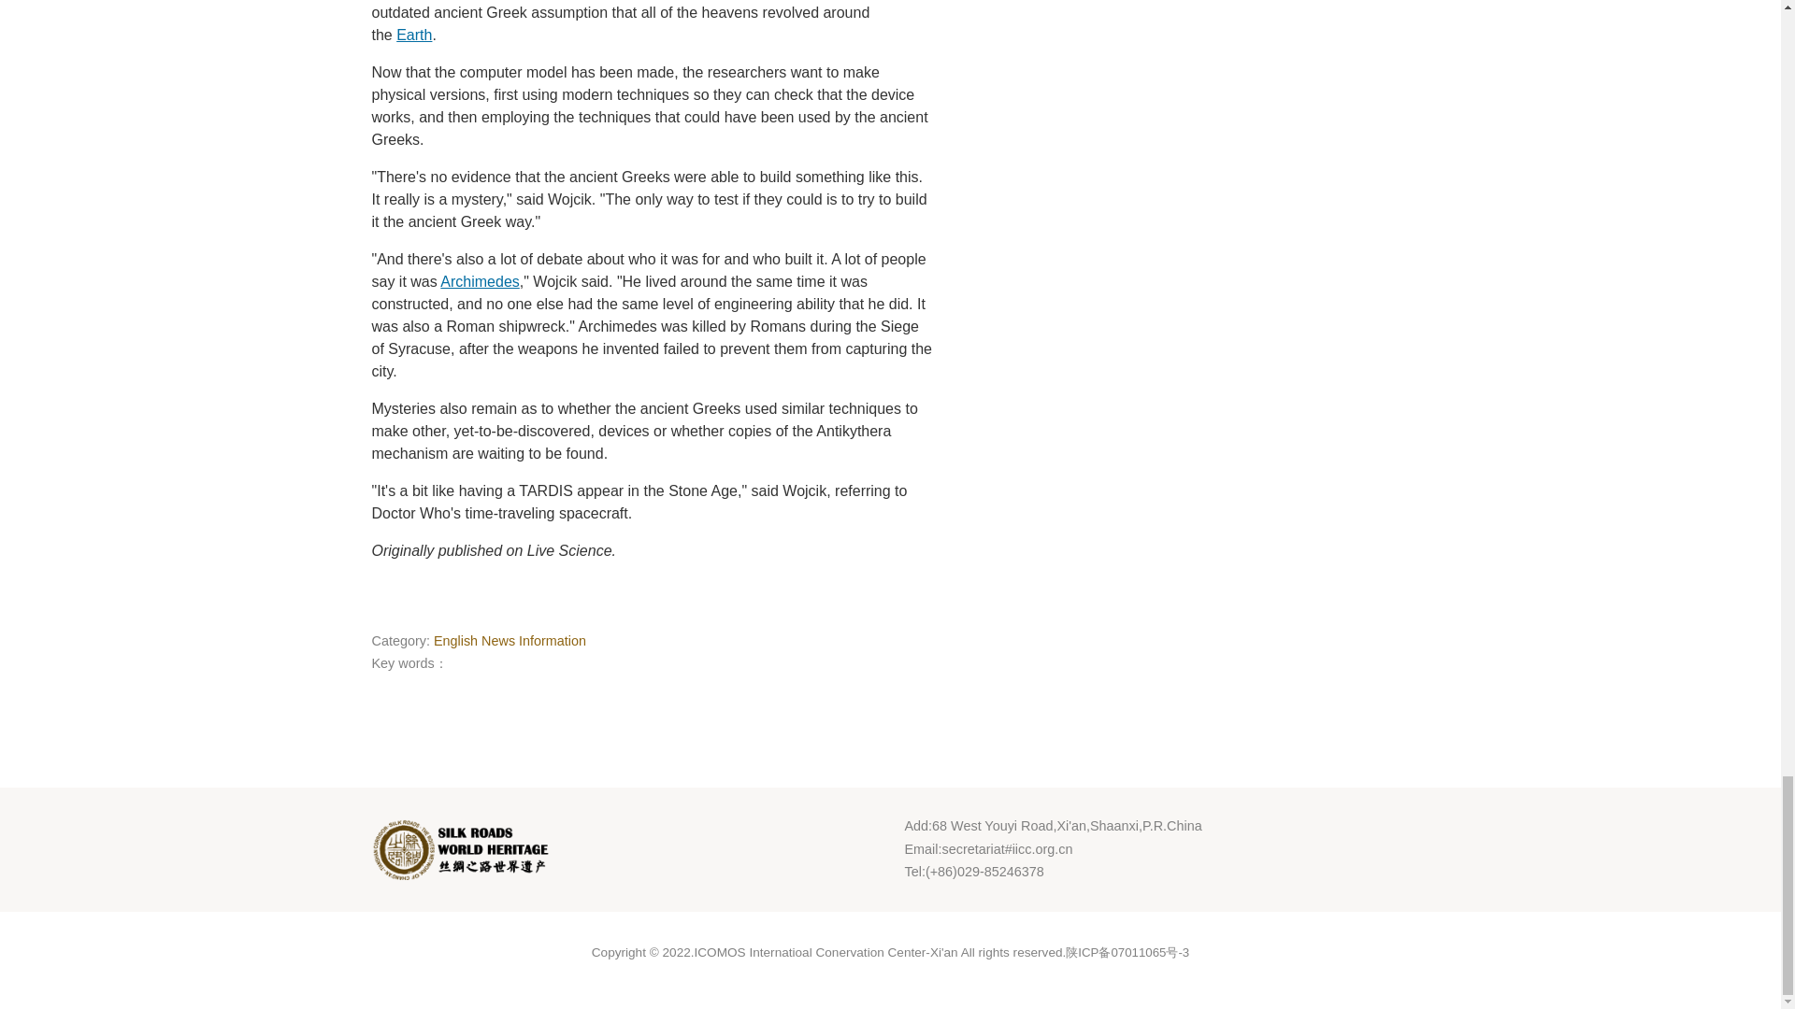 This screenshot has width=1795, height=1009. Describe the element at coordinates (455, 641) in the screenshot. I see `English` at that location.